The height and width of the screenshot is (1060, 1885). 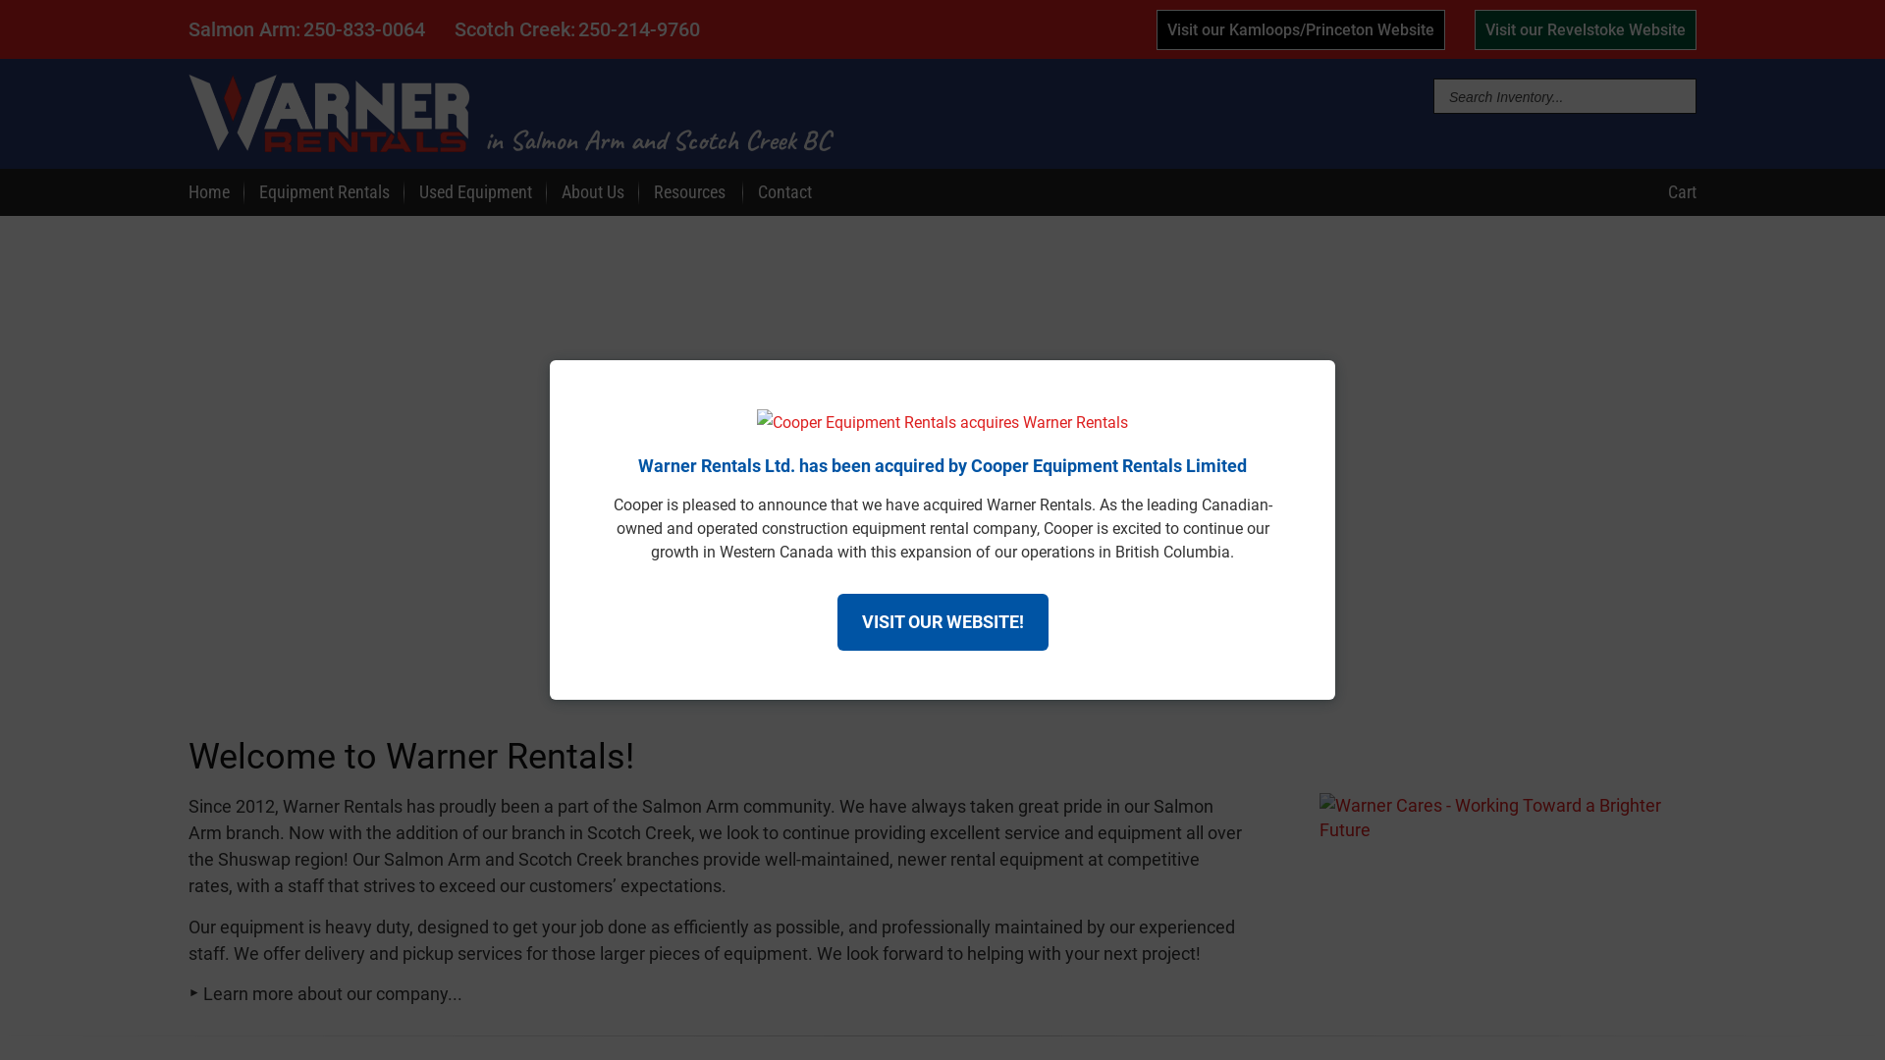 I want to click on Contact, so click(x=785, y=192).